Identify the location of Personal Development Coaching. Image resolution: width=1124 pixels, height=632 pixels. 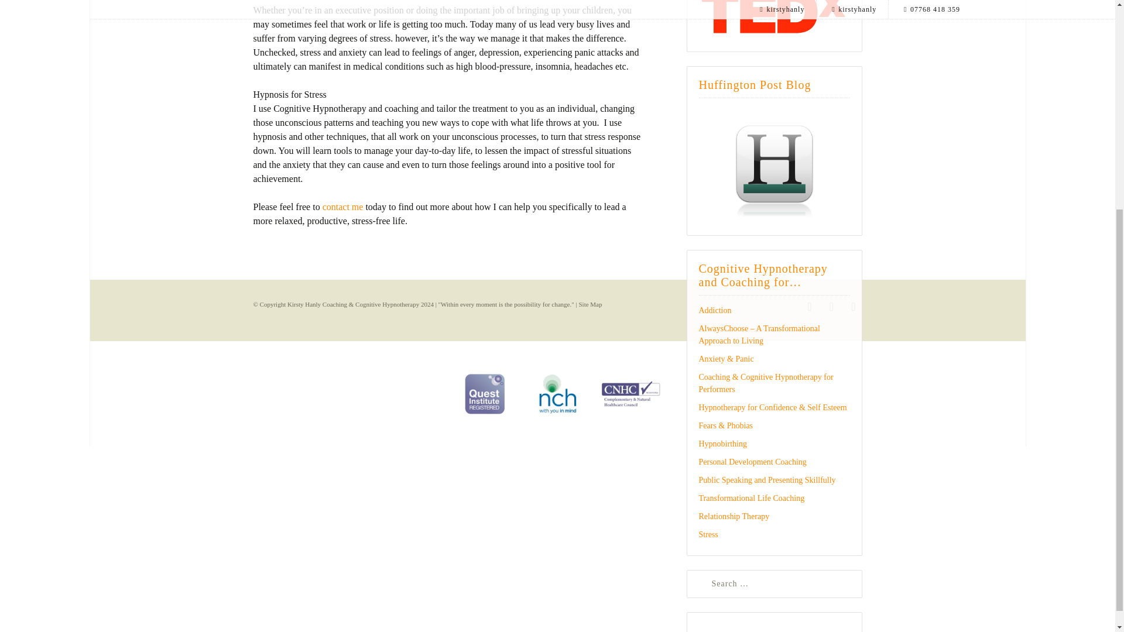
(753, 462).